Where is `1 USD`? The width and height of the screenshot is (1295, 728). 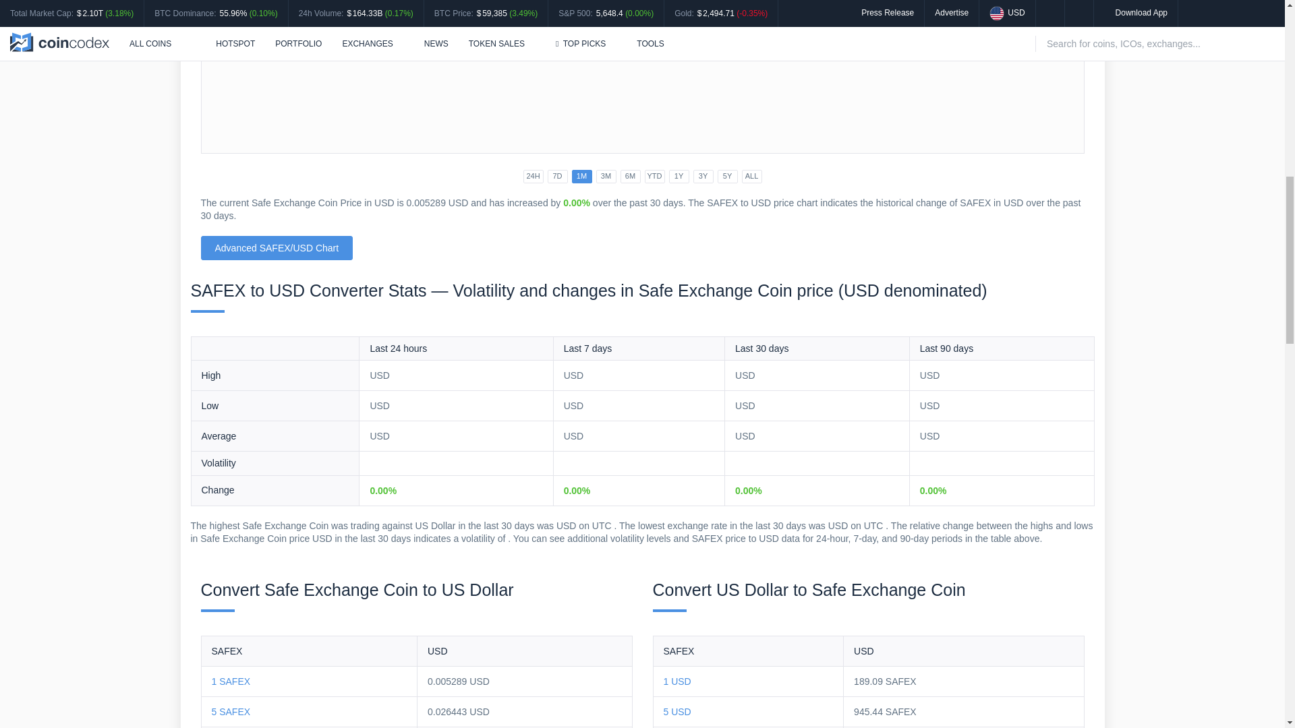 1 USD is located at coordinates (677, 681).